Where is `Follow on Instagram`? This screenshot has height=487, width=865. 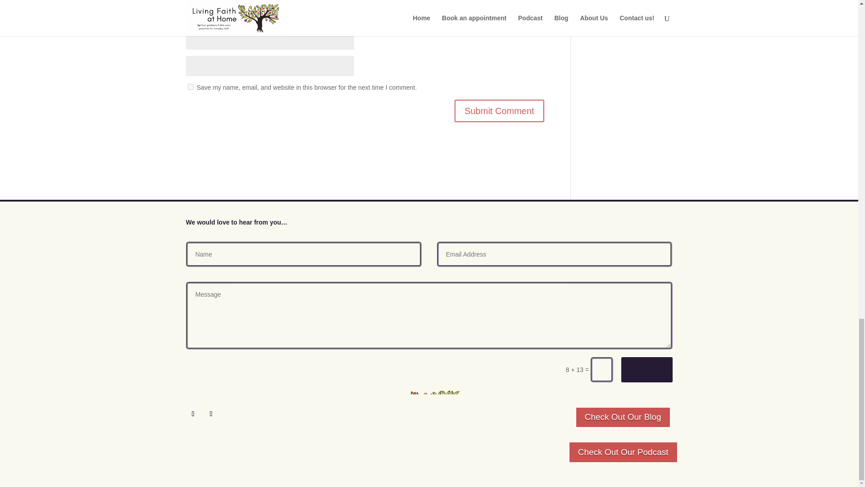 Follow on Instagram is located at coordinates (210, 414).